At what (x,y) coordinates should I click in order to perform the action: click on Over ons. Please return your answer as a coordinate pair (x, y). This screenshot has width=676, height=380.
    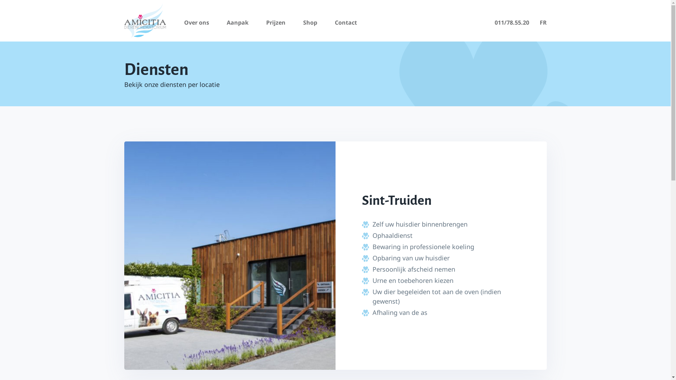
    Looking at the image, I should click on (196, 23).